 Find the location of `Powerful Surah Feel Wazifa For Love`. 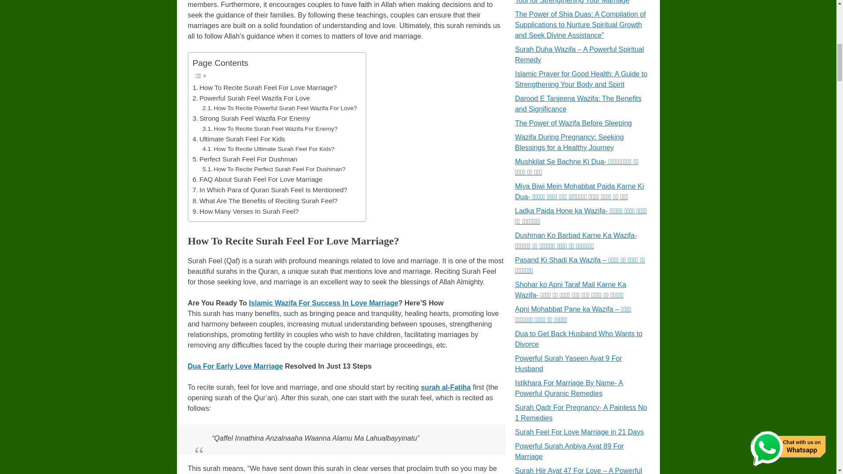

Powerful Surah Feel Wazifa For Love is located at coordinates (251, 98).